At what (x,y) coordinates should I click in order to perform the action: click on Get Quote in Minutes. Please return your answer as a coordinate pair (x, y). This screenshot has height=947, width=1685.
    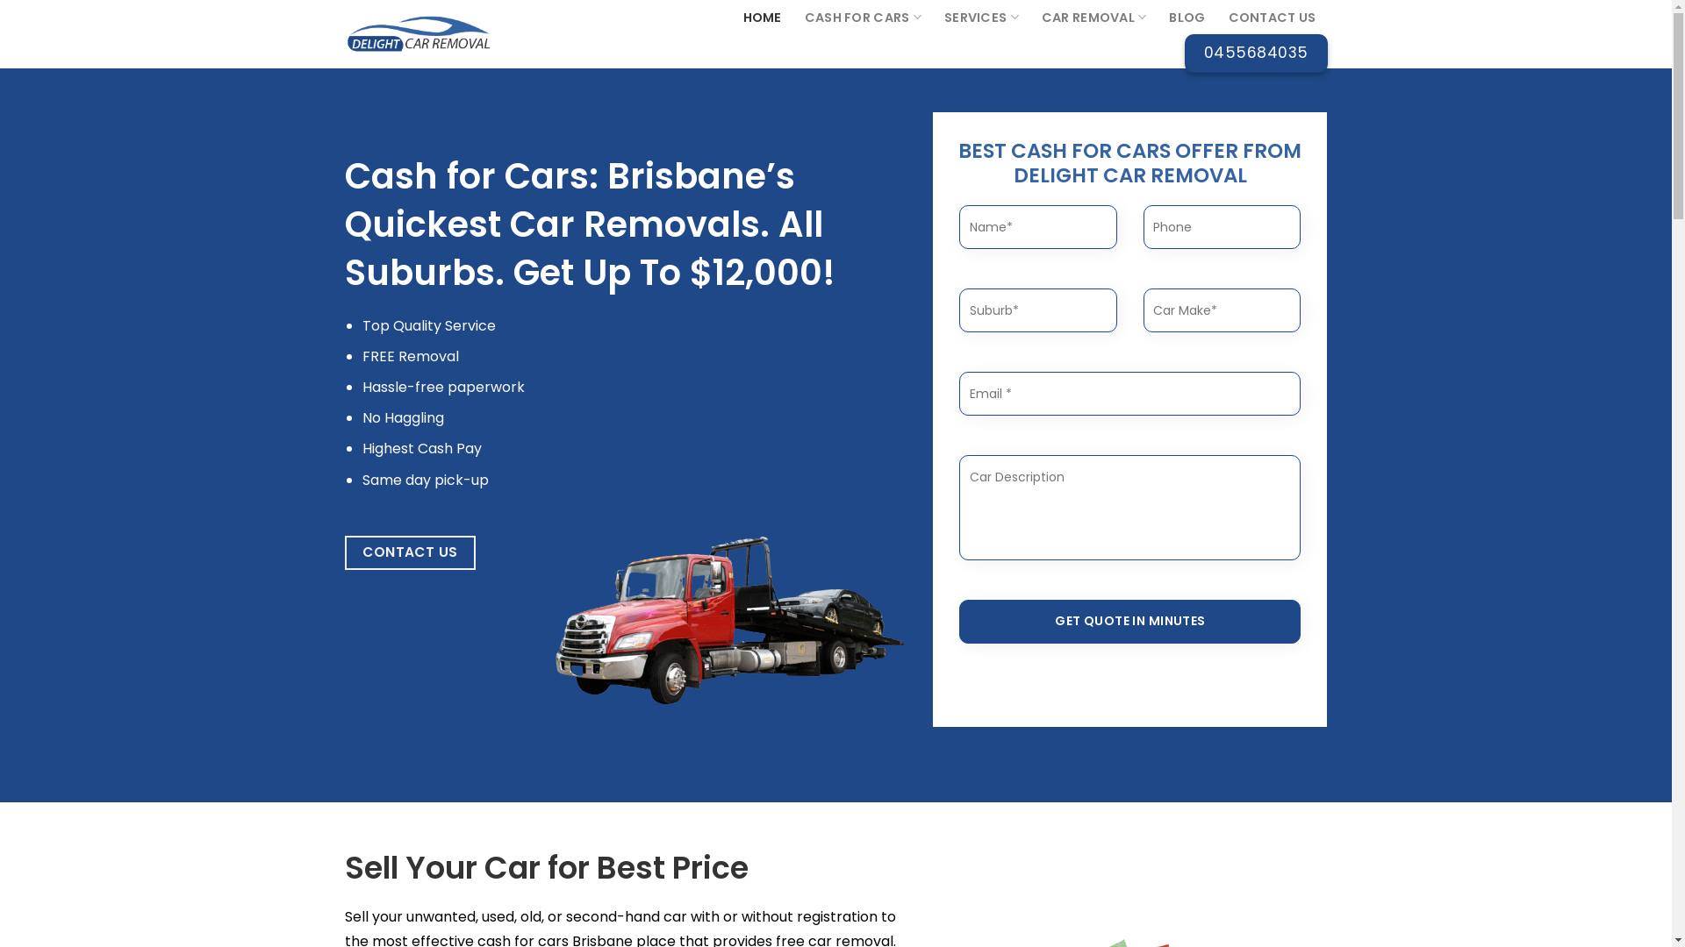
    Looking at the image, I should click on (1130, 622).